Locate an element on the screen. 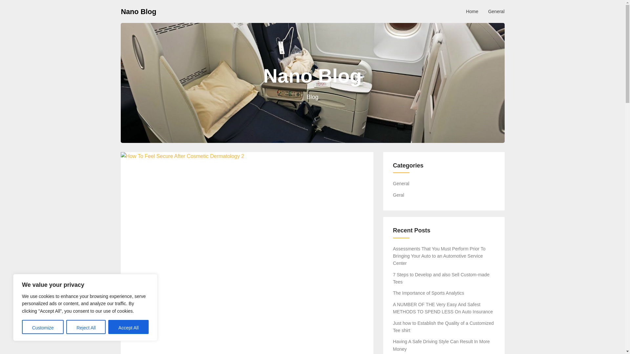  Accept All is located at coordinates (129, 327).